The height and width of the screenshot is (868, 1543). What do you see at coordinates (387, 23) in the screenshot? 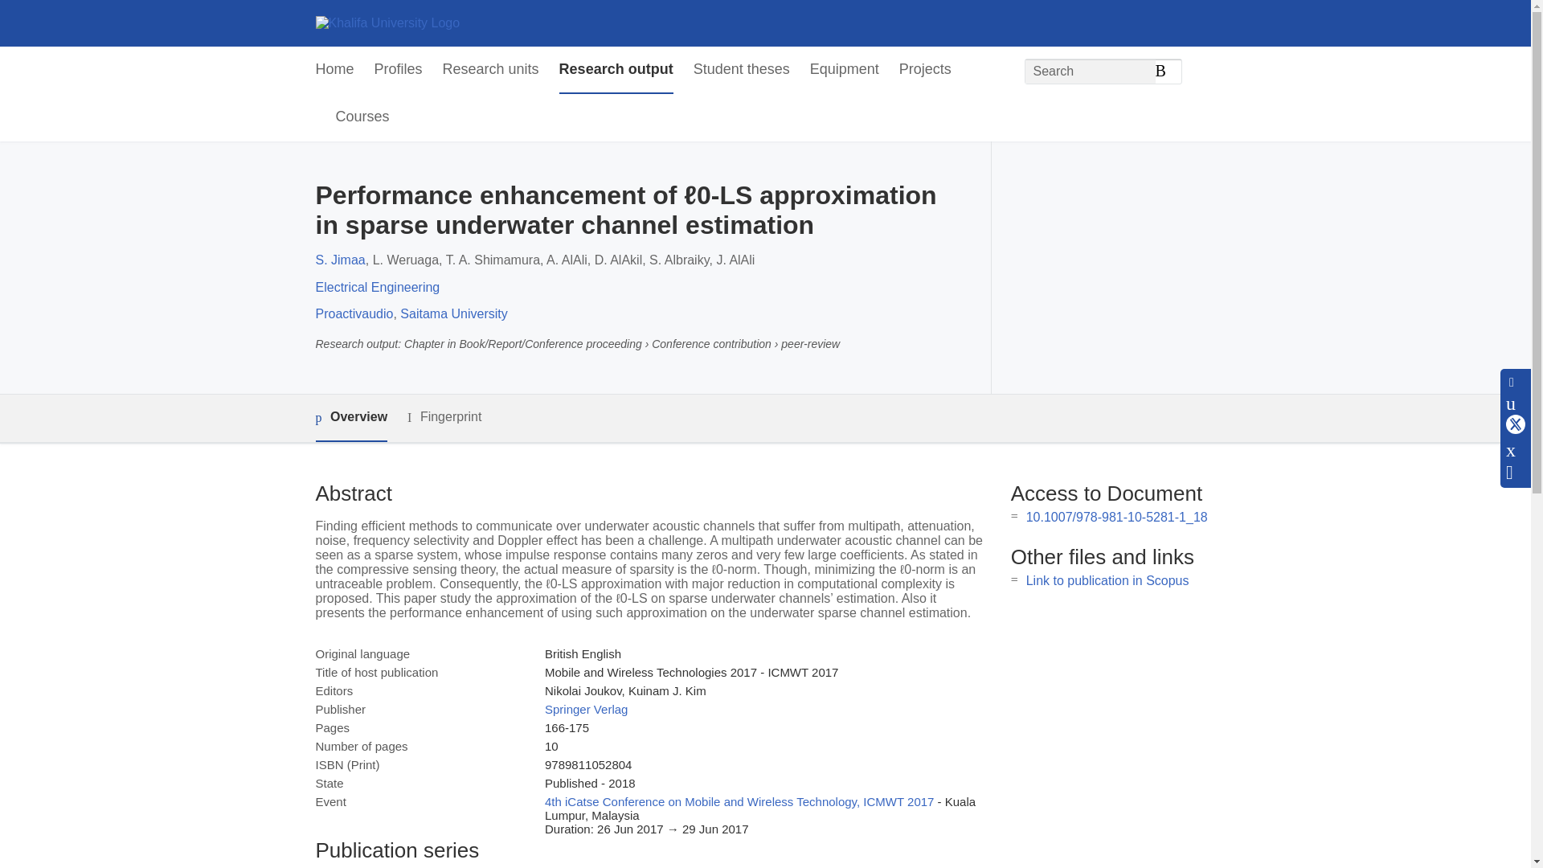
I see `Khalifa University Home` at bounding box center [387, 23].